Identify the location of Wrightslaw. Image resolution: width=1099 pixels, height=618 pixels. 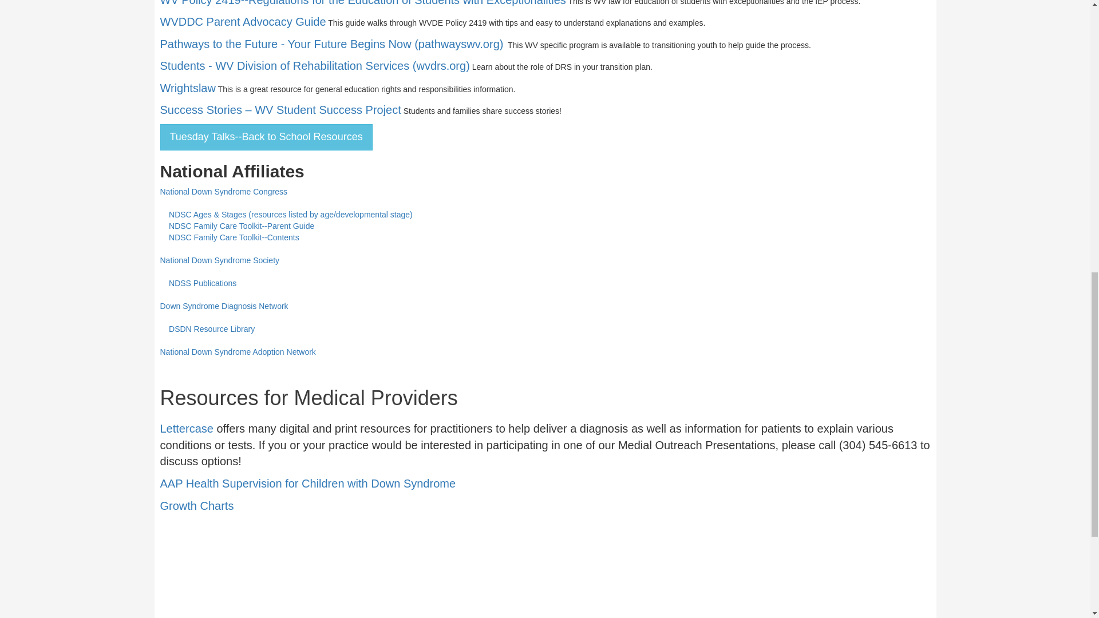
(188, 89).